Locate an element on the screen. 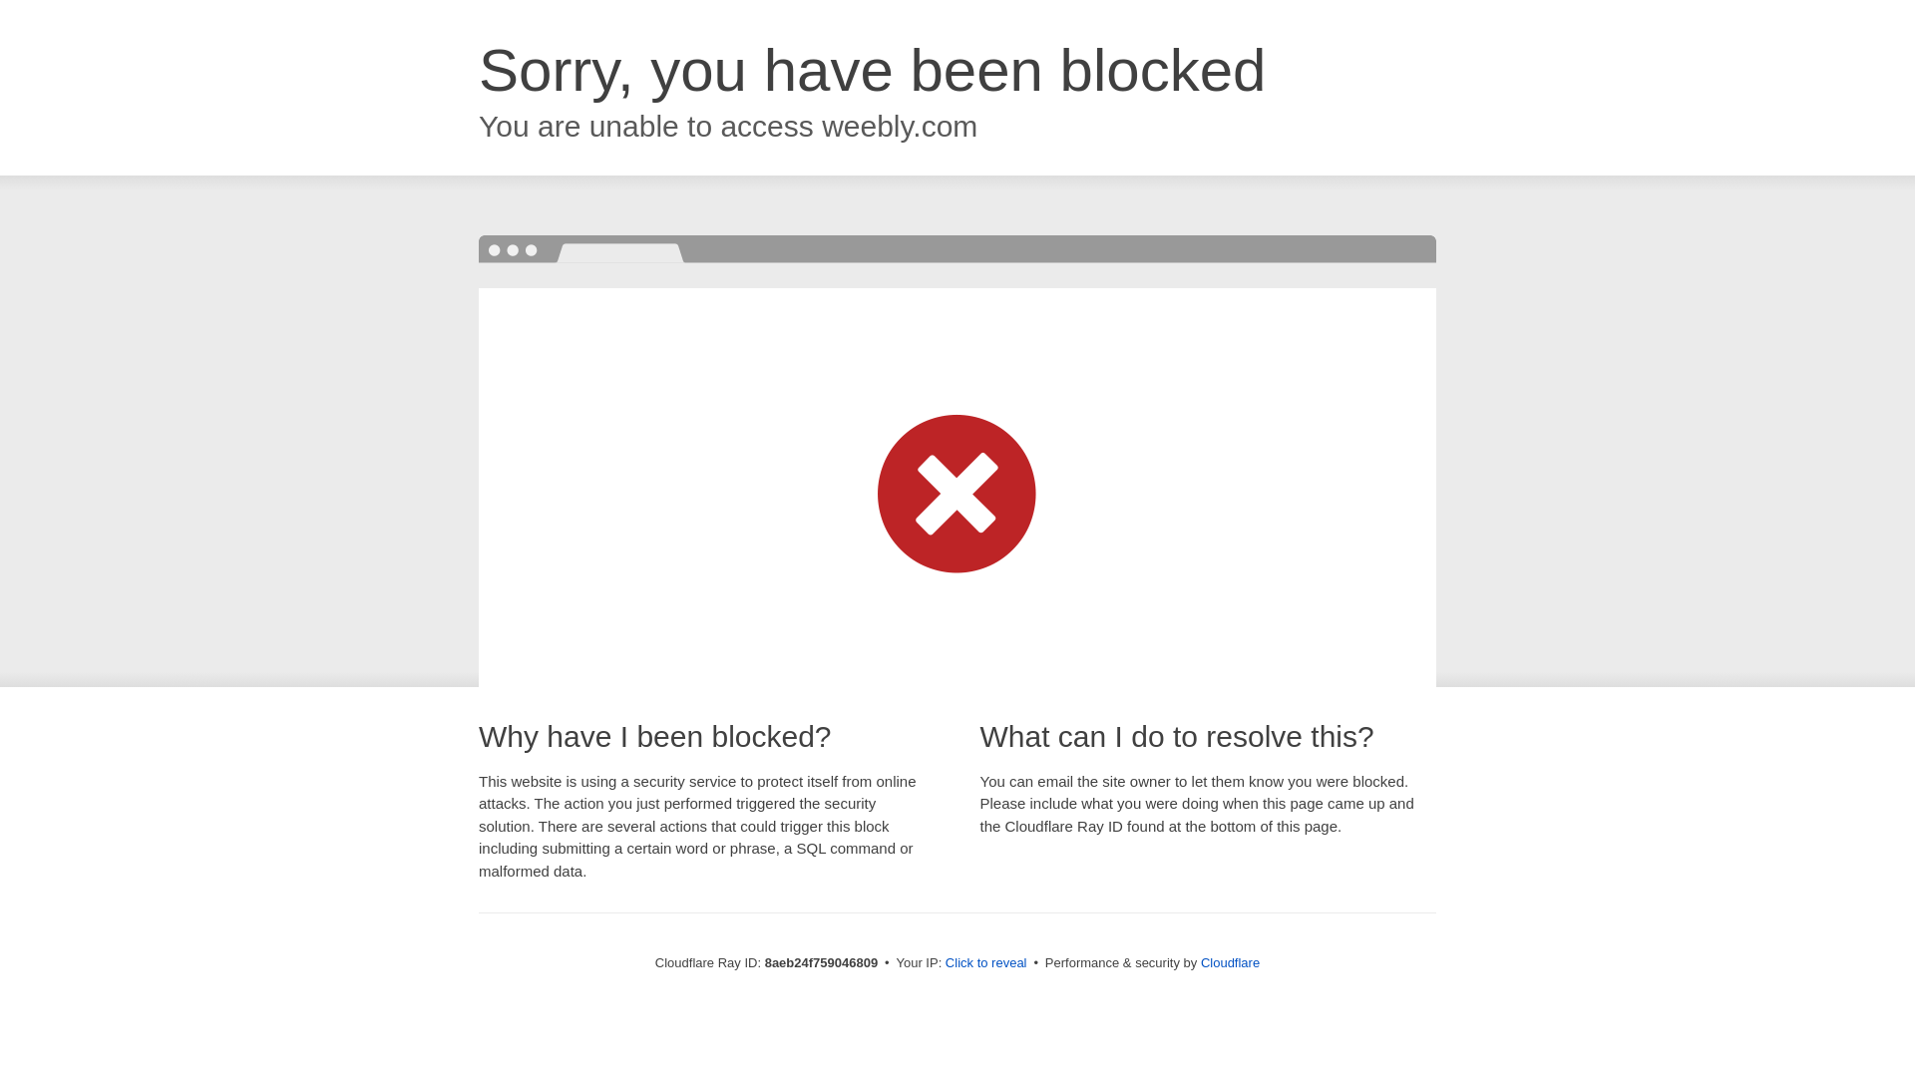 The width and height of the screenshot is (1915, 1077). Click to reveal is located at coordinates (985, 963).